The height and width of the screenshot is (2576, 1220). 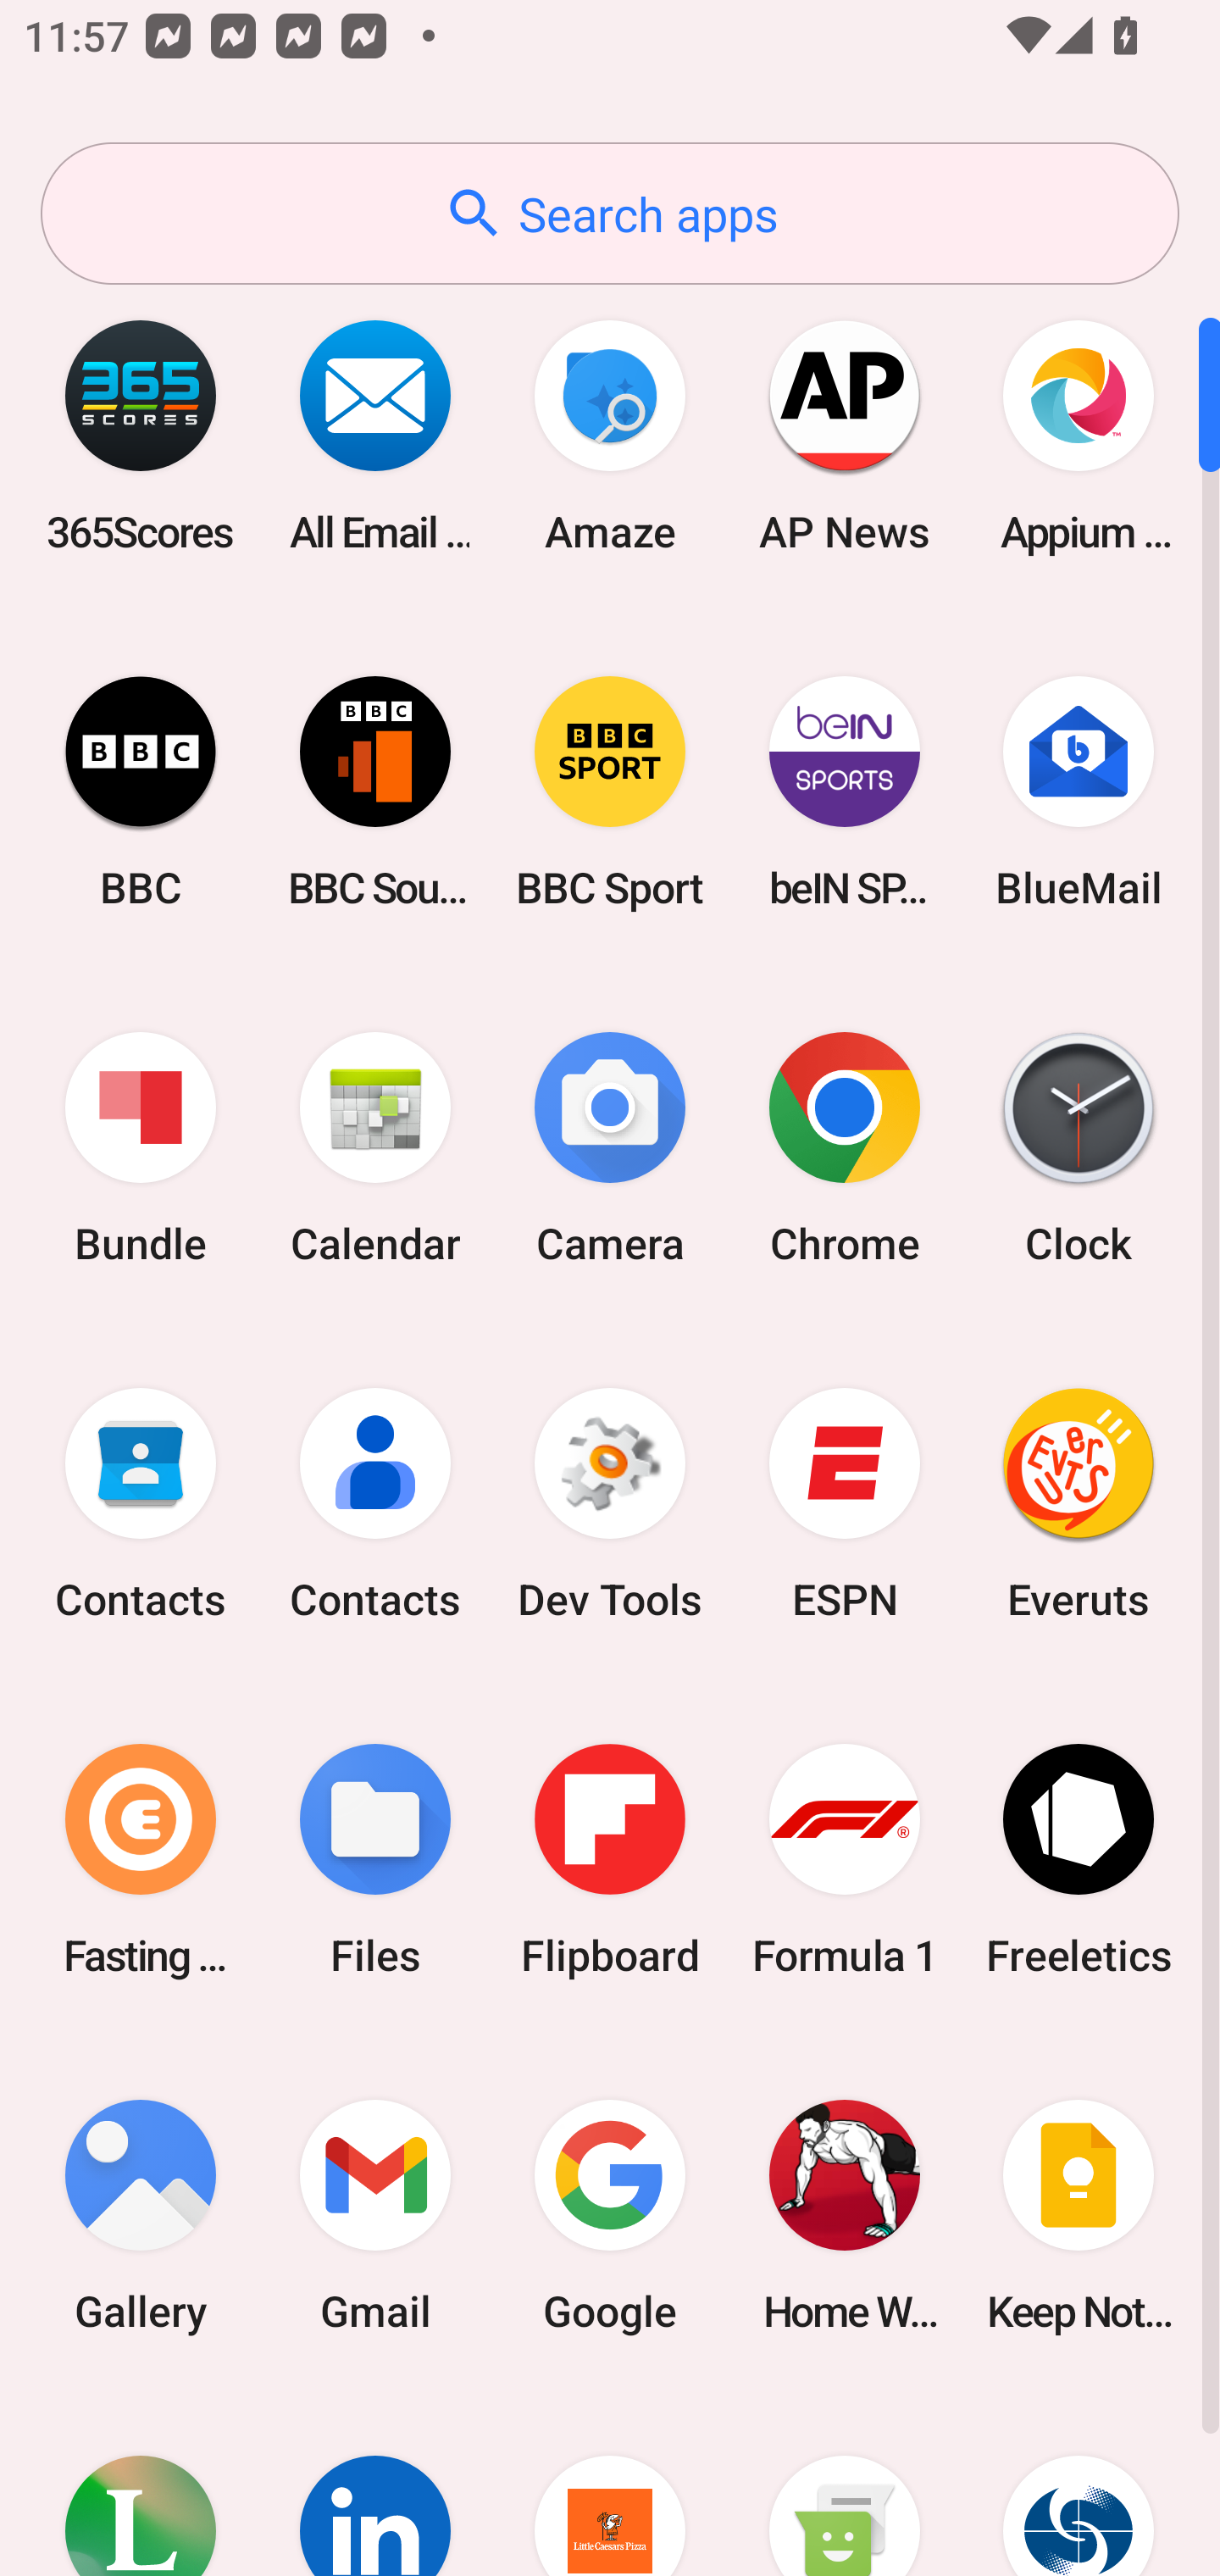 What do you see at coordinates (844, 1149) in the screenshot?
I see `Chrome` at bounding box center [844, 1149].